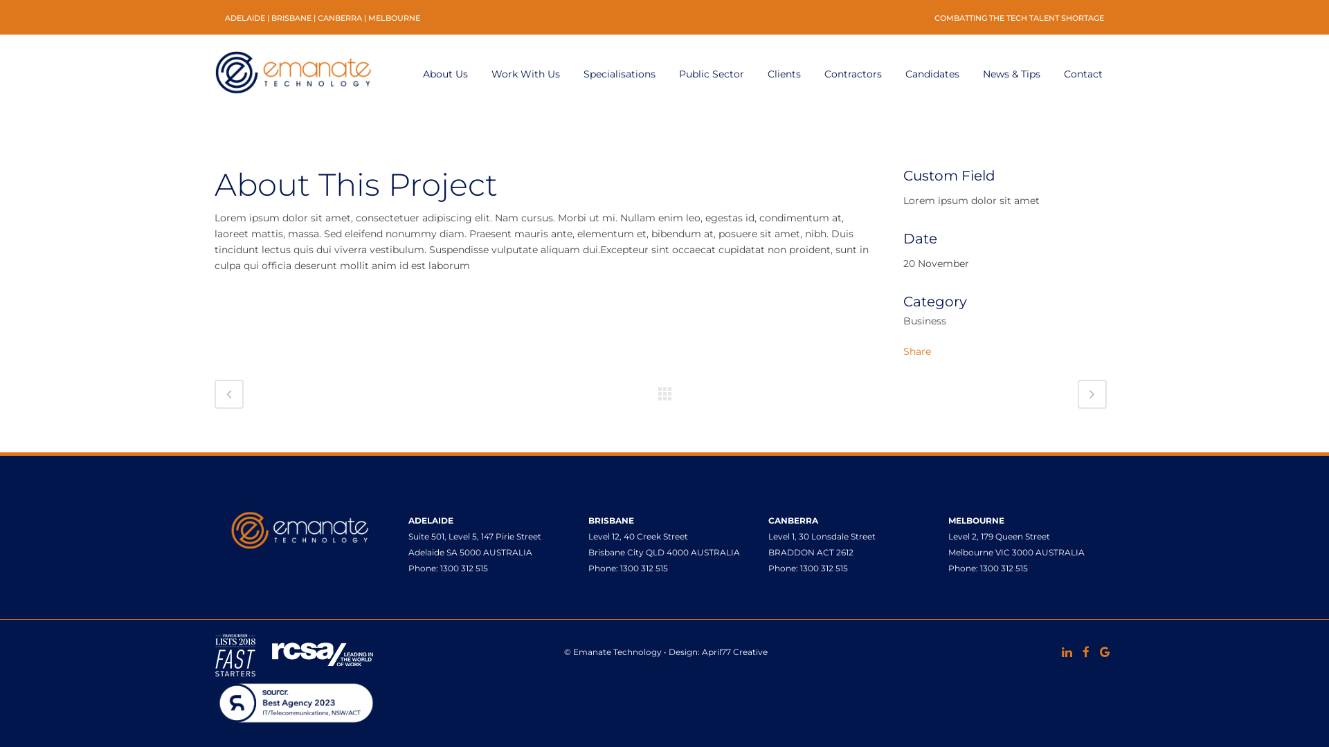 This screenshot has height=747, width=1329. What do you see at coordinates (784, 74) in the screenshot?
I see `Clients` at bounding box center [784, 74].